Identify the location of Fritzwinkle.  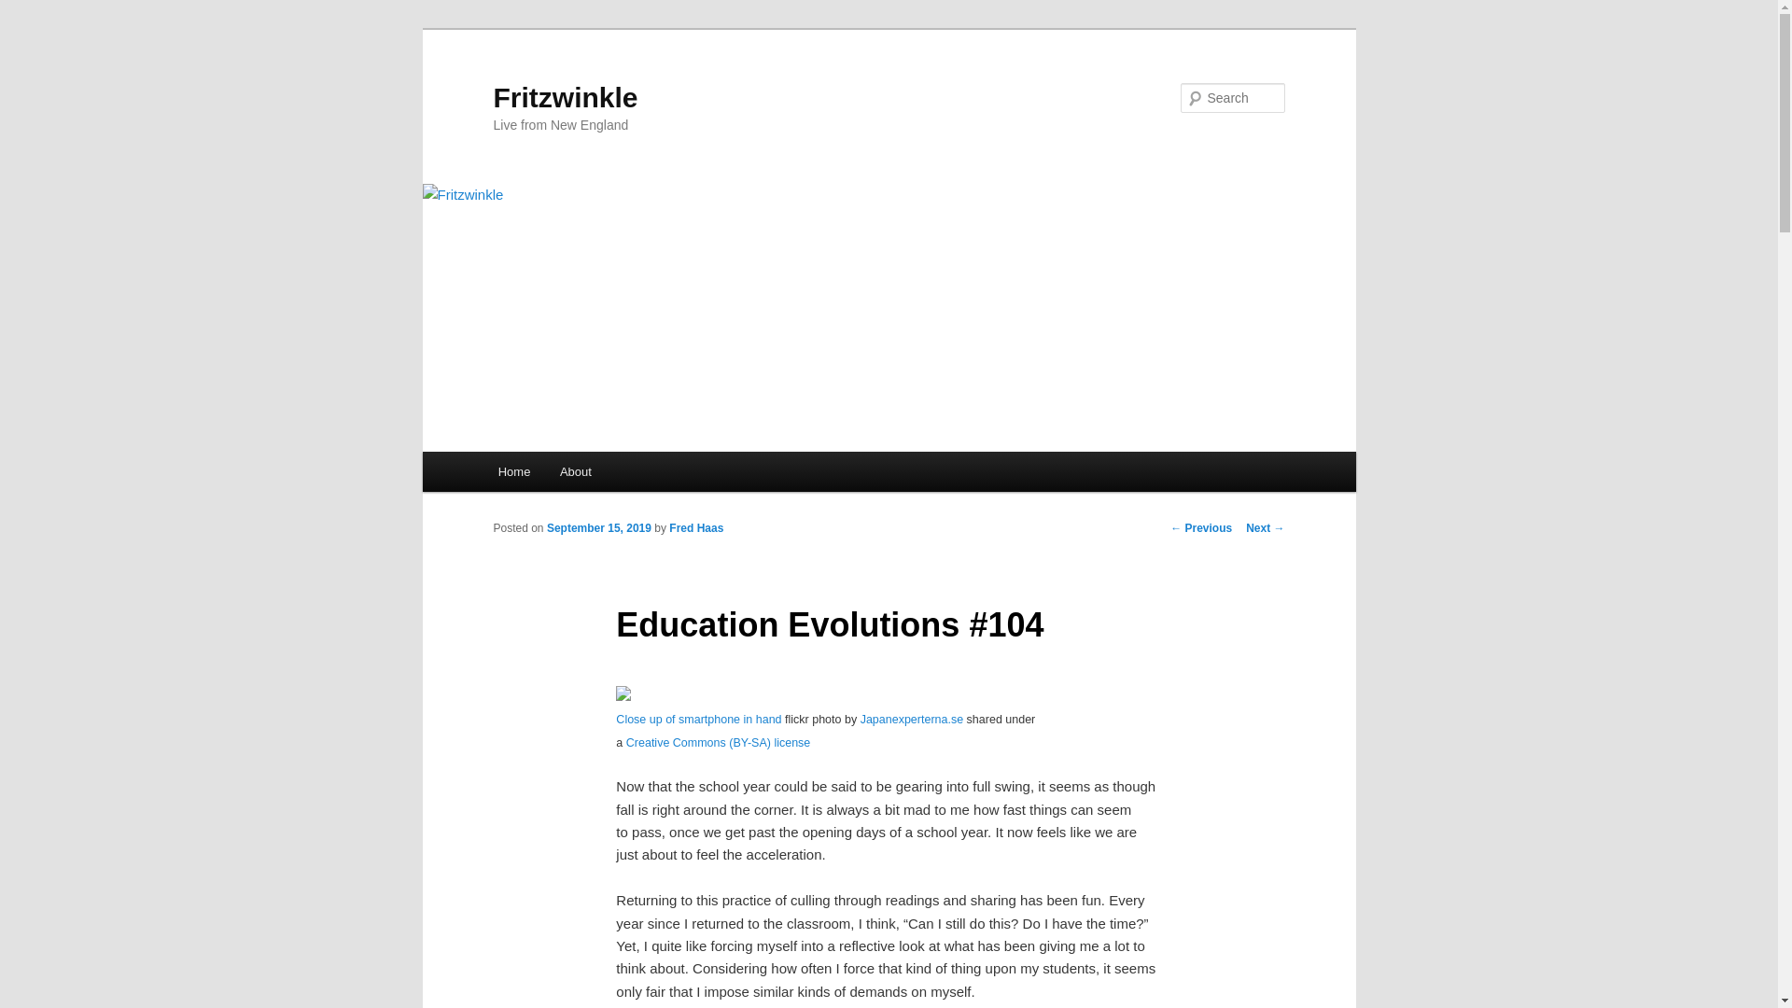
(566, 97).